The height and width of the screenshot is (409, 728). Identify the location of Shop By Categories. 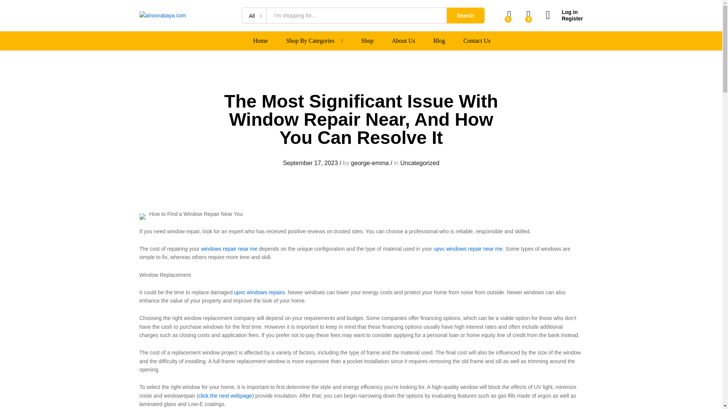
(310, 41).